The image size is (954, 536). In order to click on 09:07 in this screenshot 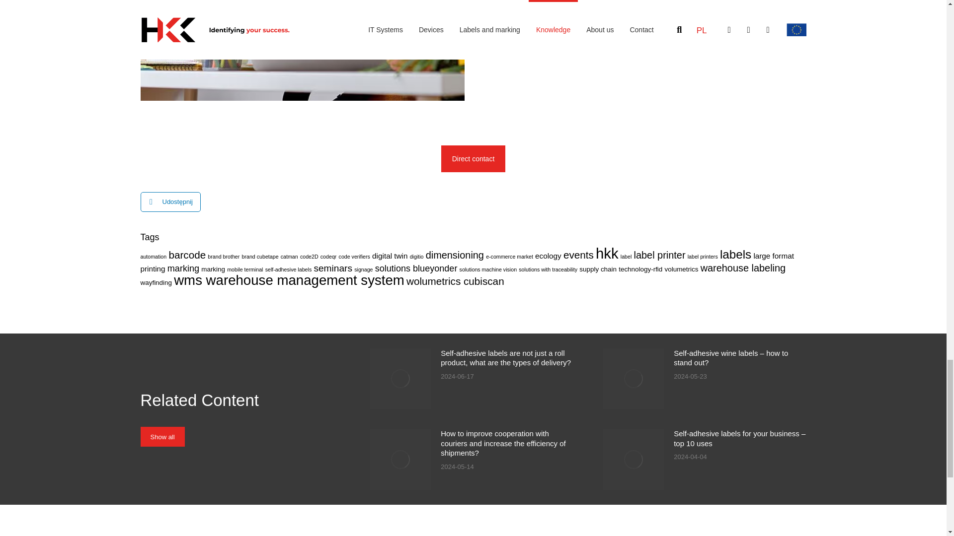, I will do `click(457, 376)`.